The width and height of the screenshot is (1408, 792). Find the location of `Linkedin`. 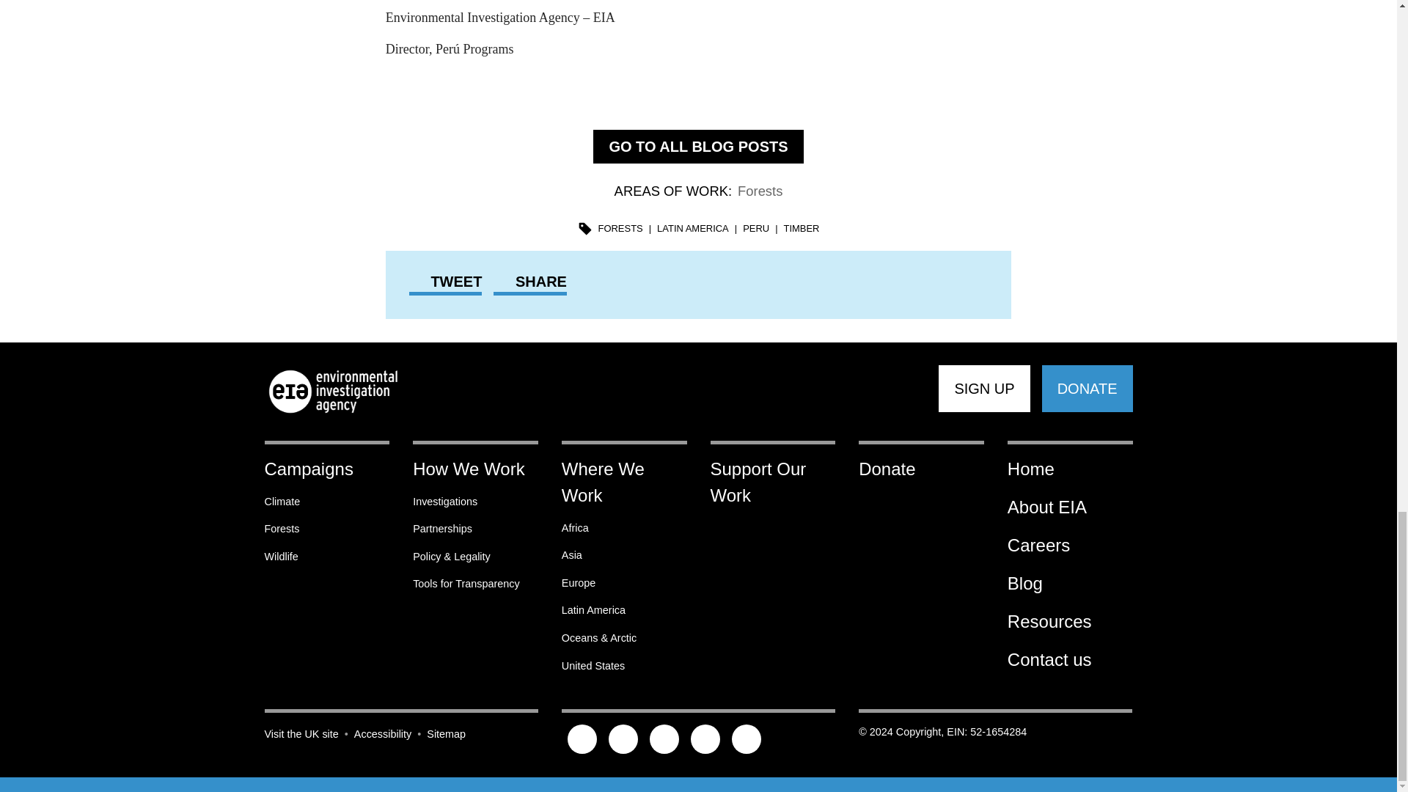

Linkedin is located at coordinates (746, 740).